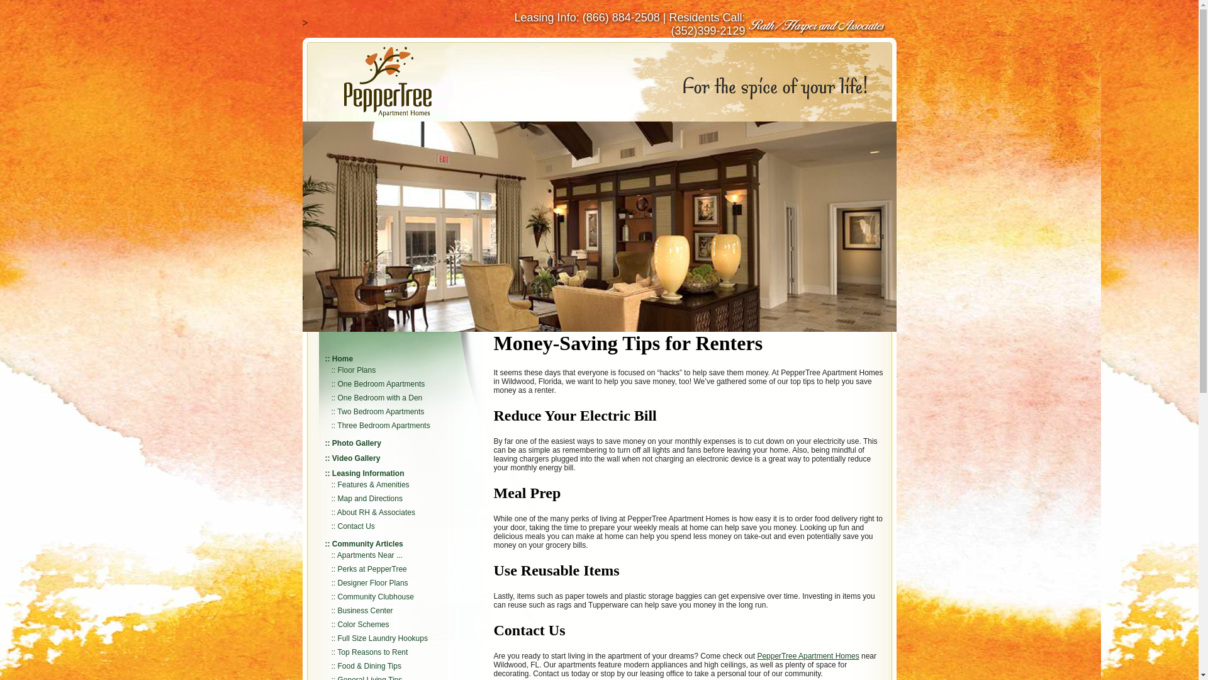 Image resolution: width=1208 pixels, height=680 pixels. Describe the element at coordinates (370, 499) in the screenshot. I see `Map and Directions` at that location.